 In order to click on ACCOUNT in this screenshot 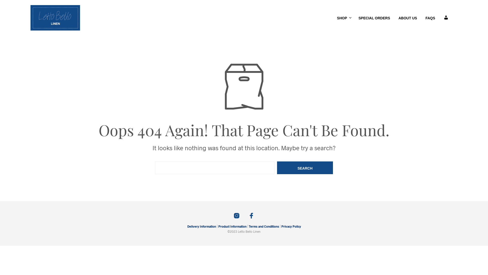, I will do `click(446, 18)`.